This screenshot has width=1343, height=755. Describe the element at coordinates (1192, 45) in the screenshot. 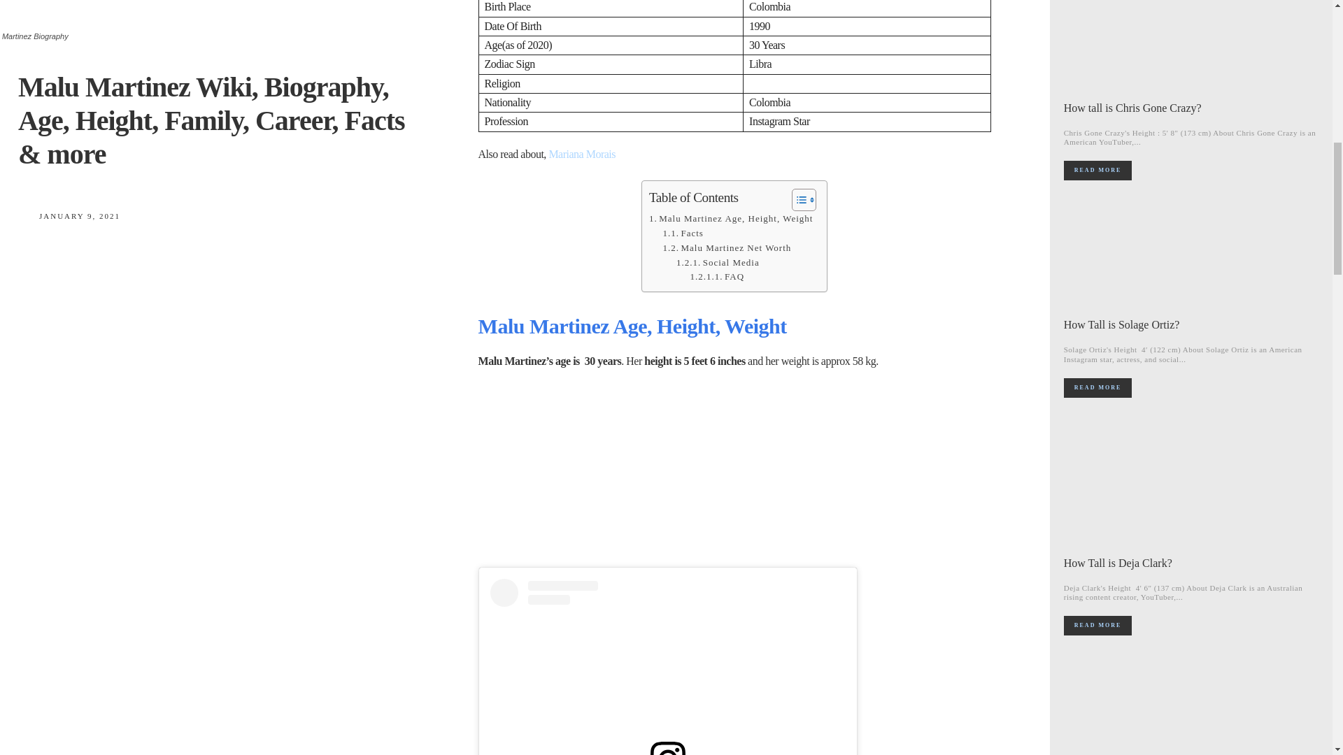

I see `How tall is Chris Gone Crazy?` at that location.